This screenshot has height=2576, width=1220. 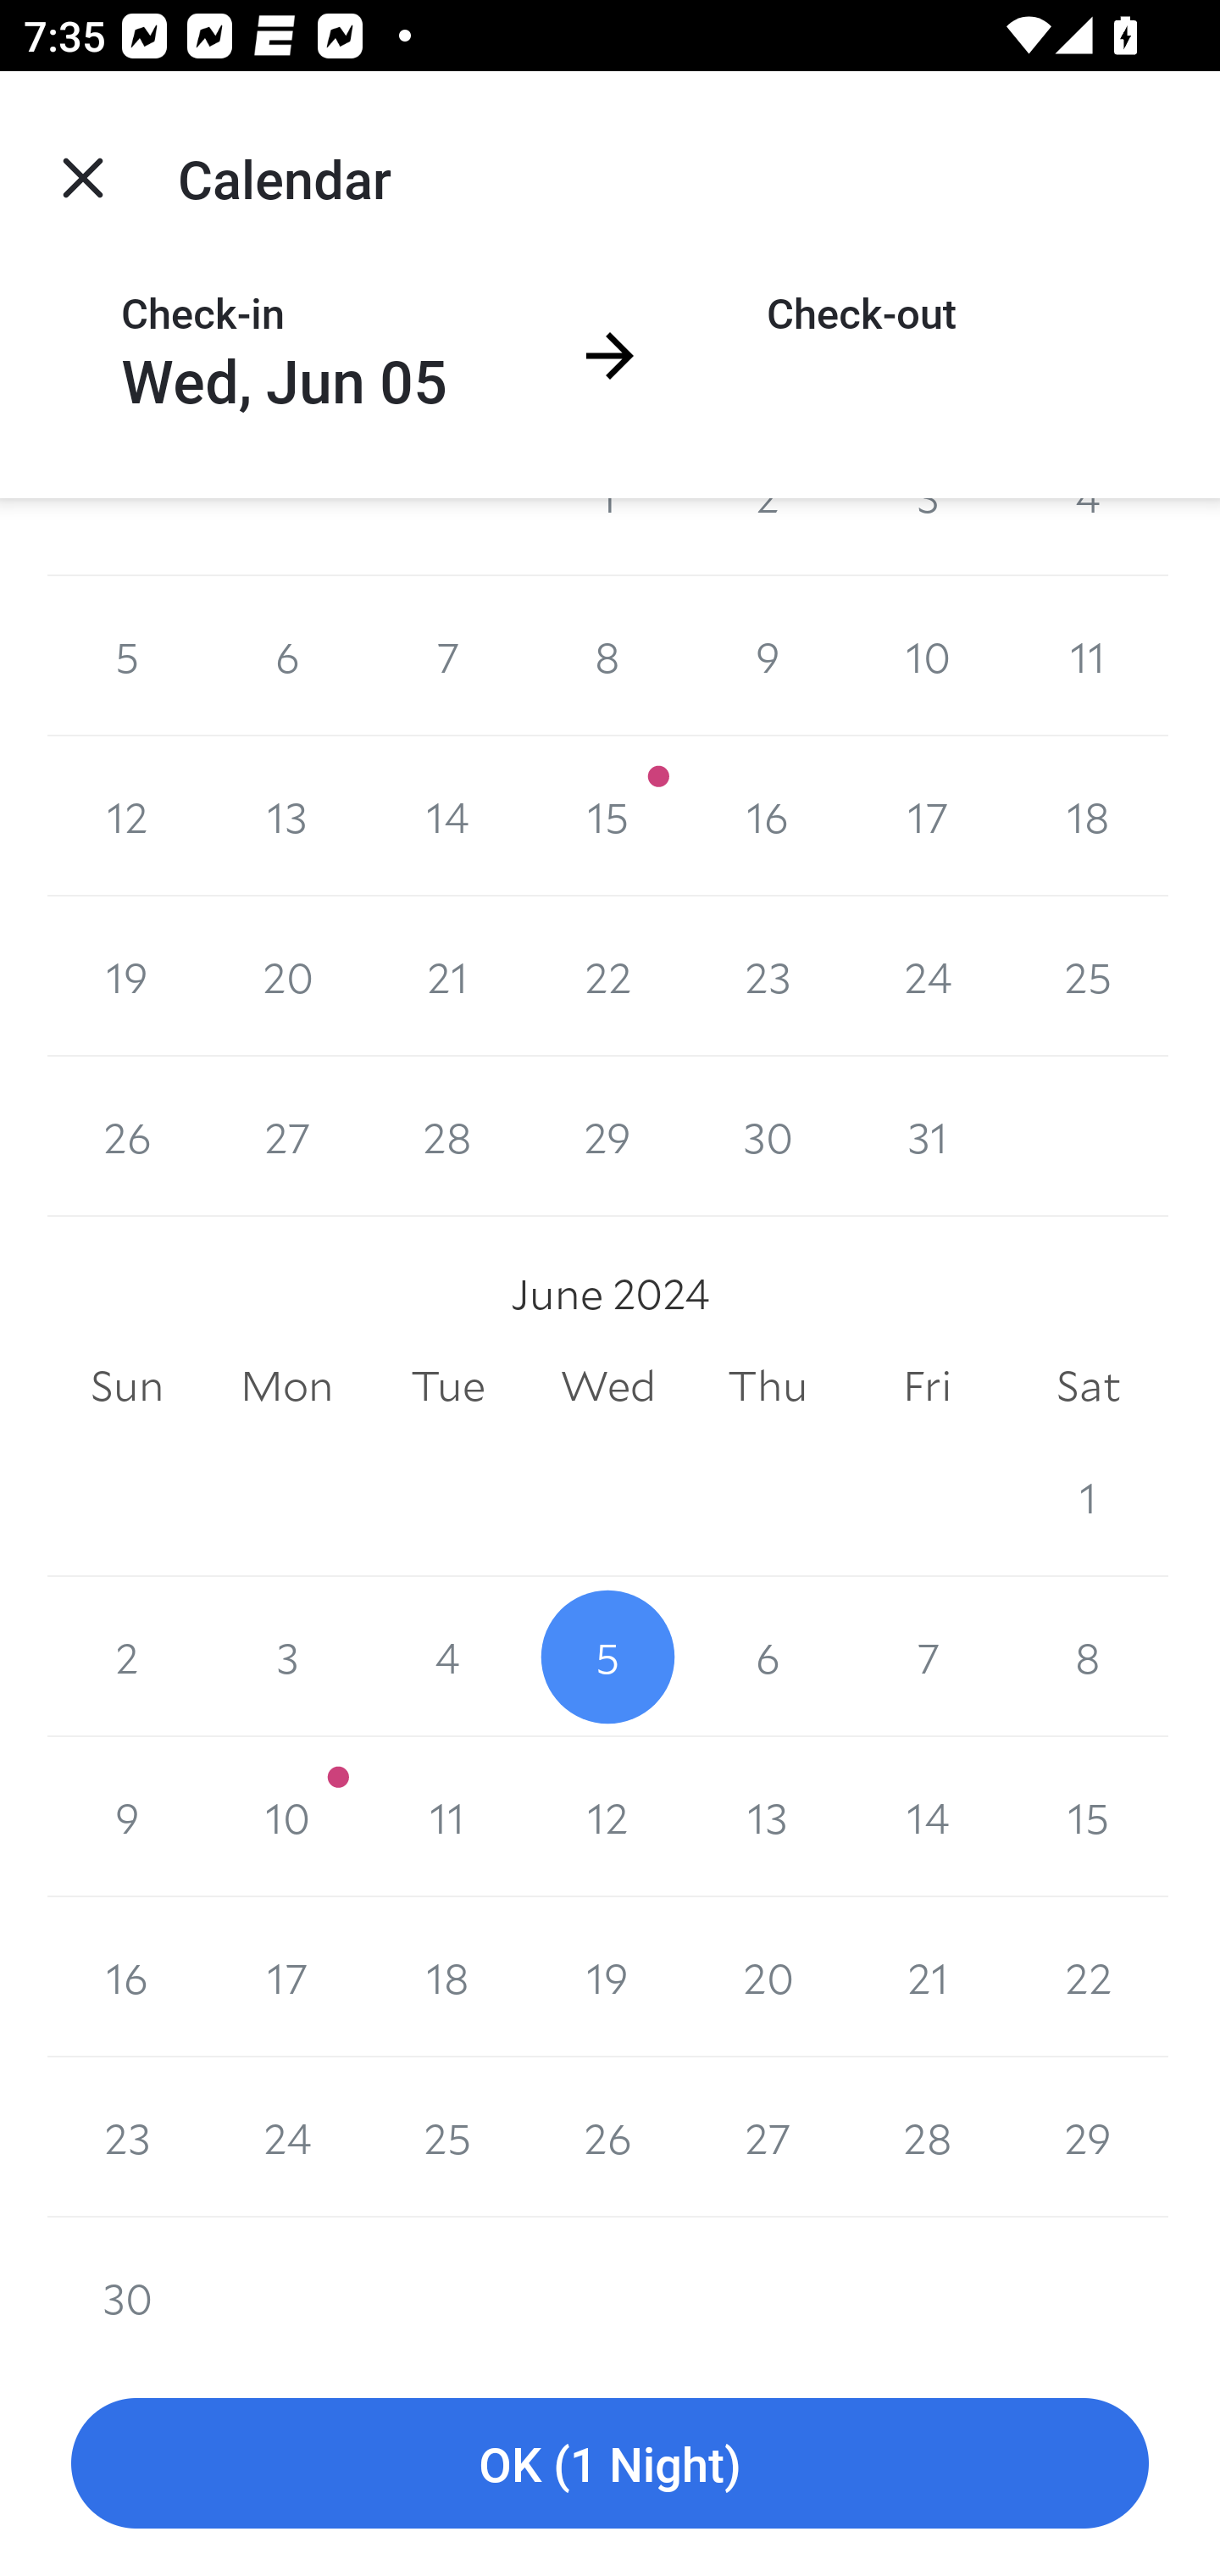 What do you see at coordinates (608, 656) in the screenshot?
I see `8 8 May 2024` at bounding box center [608, 656].